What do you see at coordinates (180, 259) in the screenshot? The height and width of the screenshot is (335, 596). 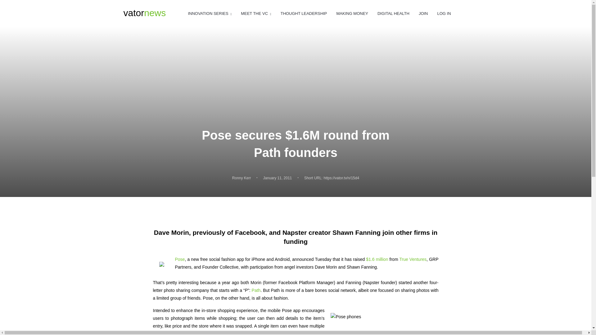 I see `MEET THE VC` at bounding box center [180, 259].